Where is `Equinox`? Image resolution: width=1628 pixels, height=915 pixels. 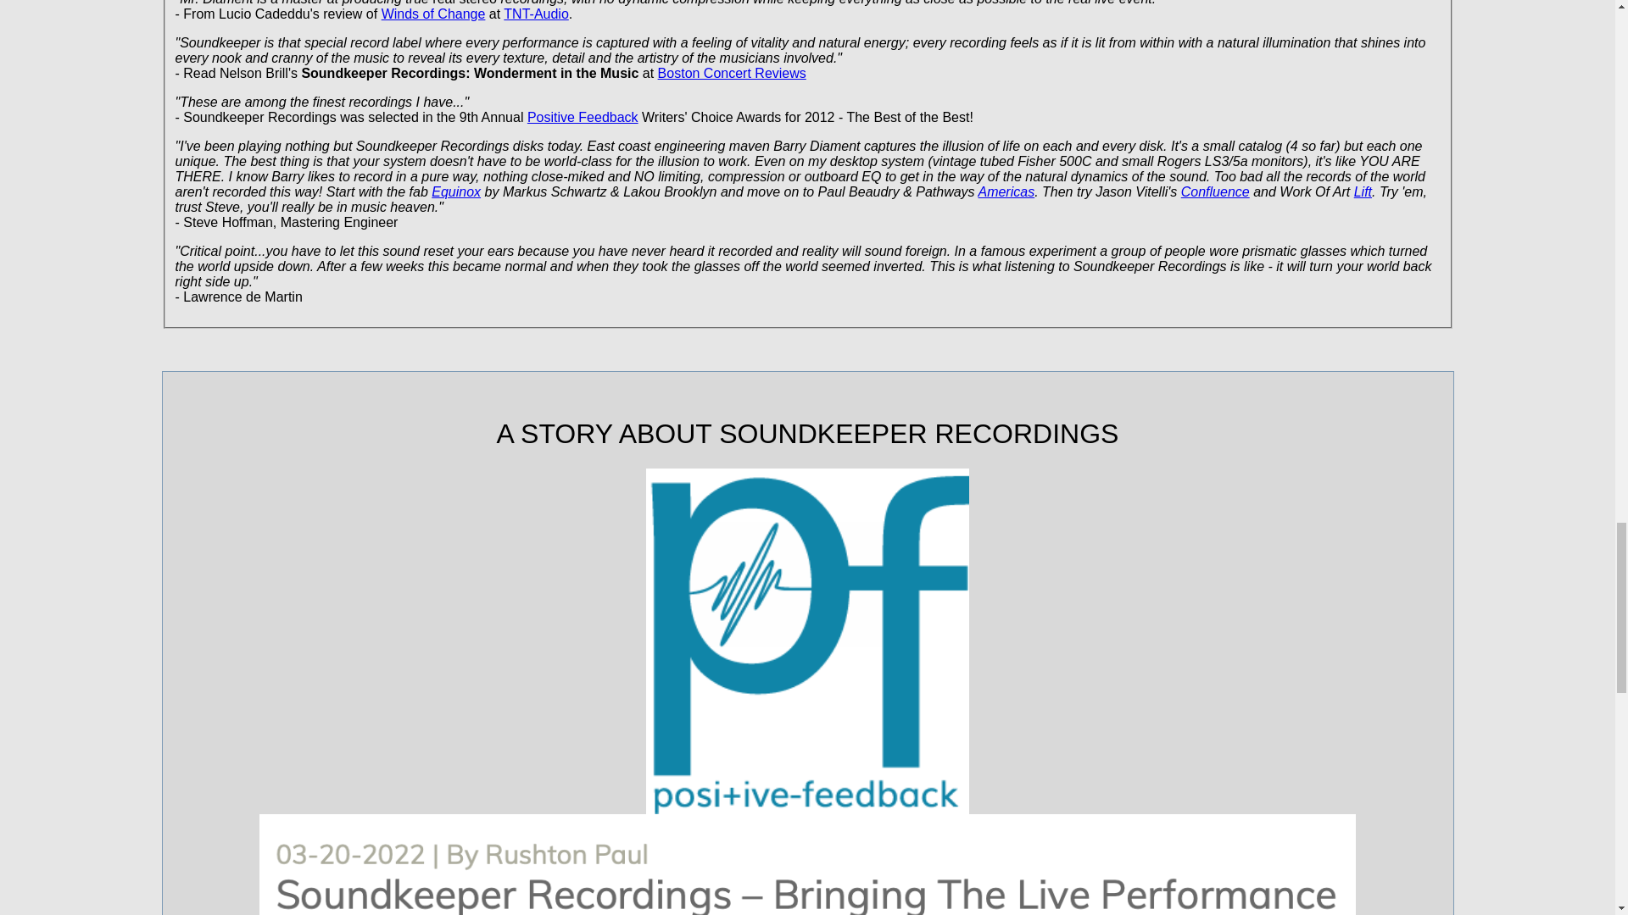
Equinox is located at coordinates (455, 191).